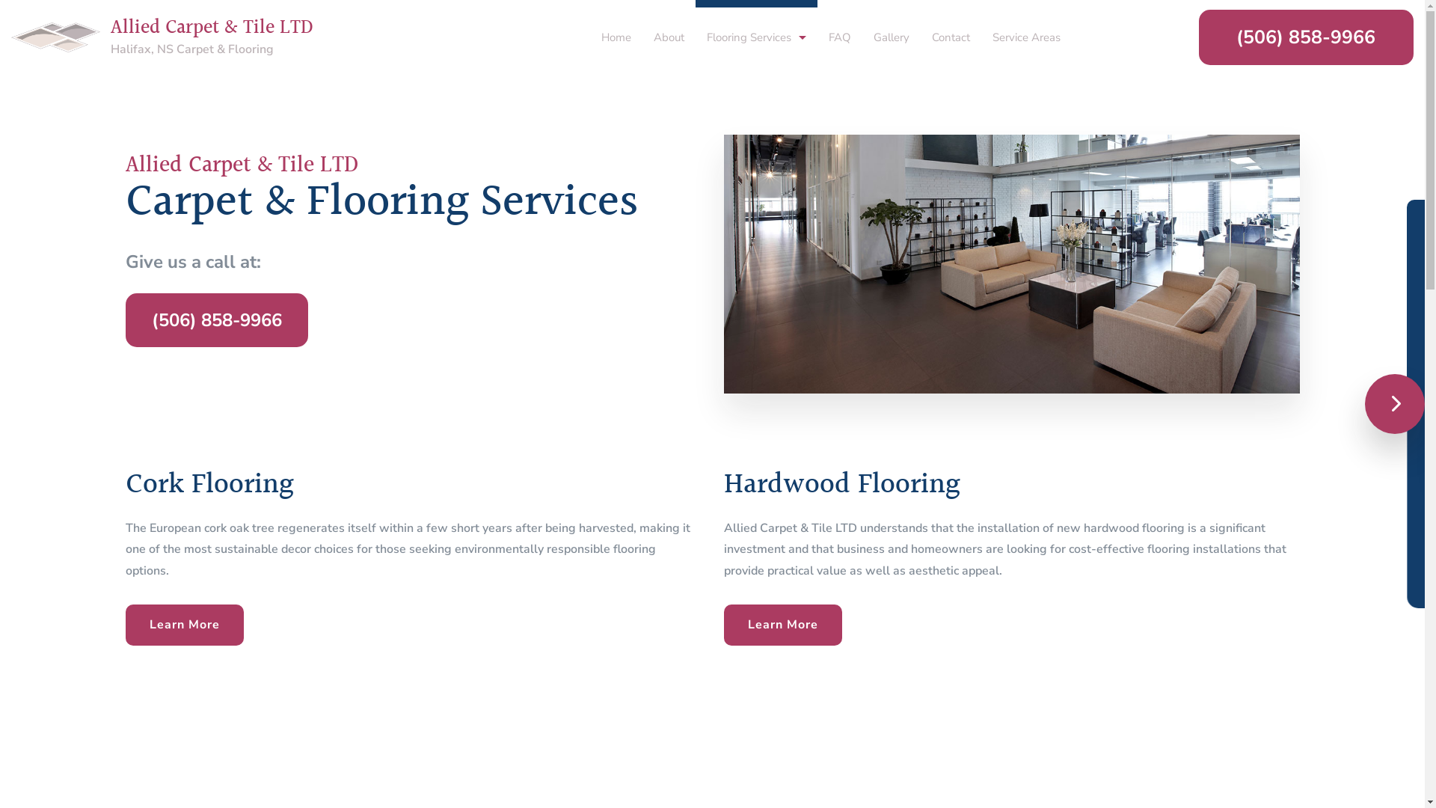  I want to click on About, so click(669, 27).